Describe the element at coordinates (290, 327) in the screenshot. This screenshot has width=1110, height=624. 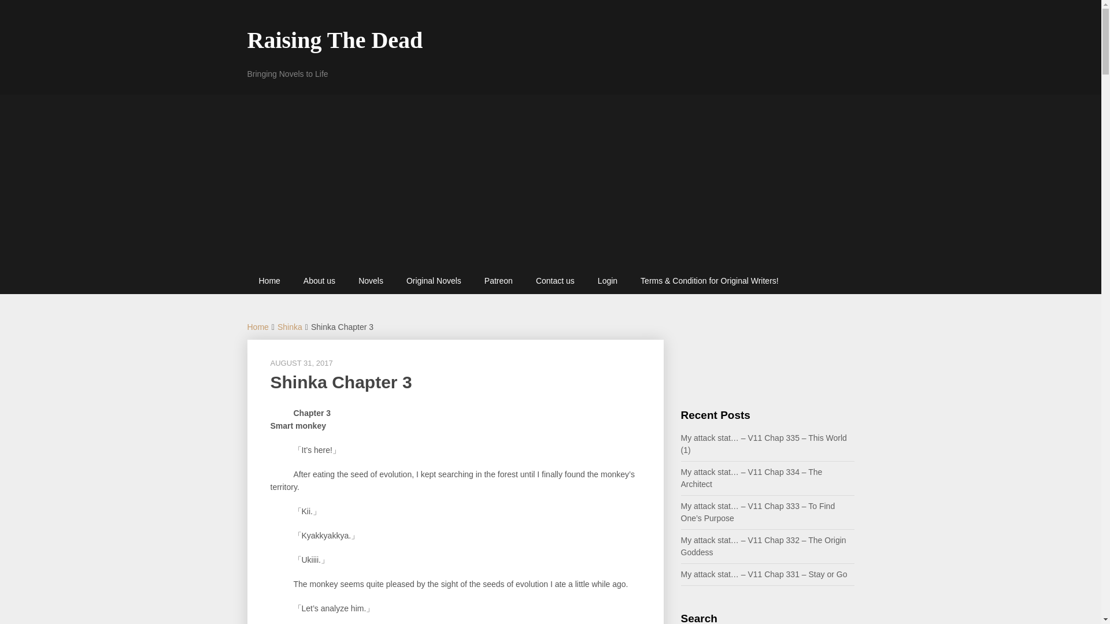
I see `Shinka` at that location.